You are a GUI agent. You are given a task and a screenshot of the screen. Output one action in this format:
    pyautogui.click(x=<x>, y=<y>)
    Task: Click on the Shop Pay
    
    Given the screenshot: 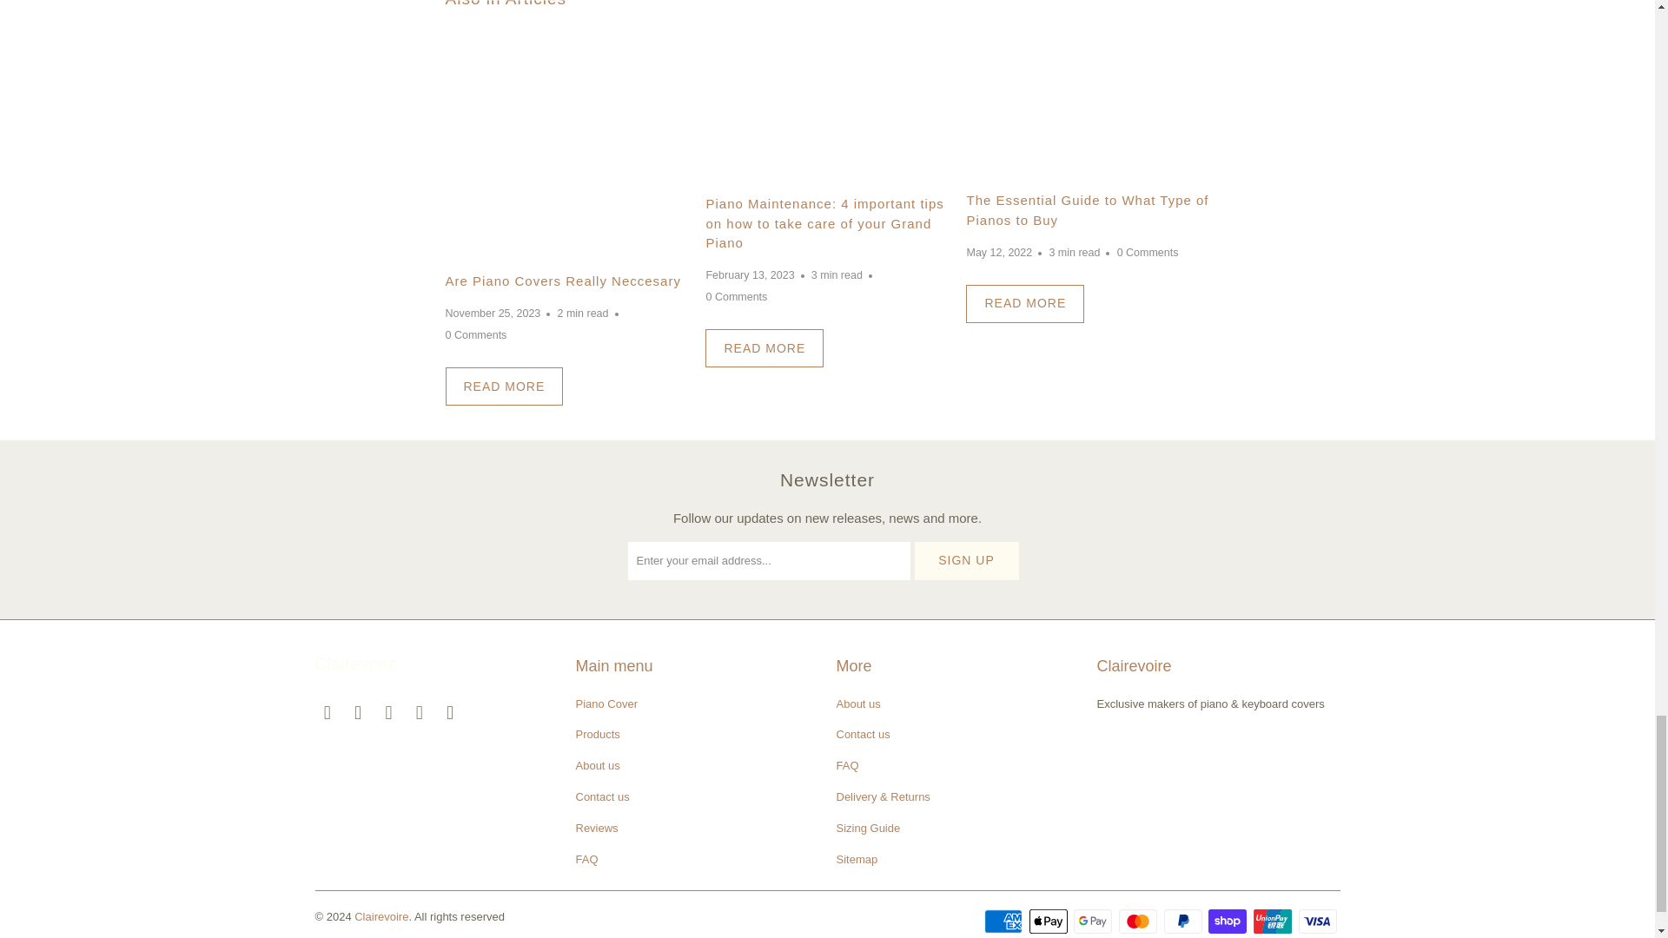 What is the action you would take?
    pyautogui.click(x=1228, y=921)
    